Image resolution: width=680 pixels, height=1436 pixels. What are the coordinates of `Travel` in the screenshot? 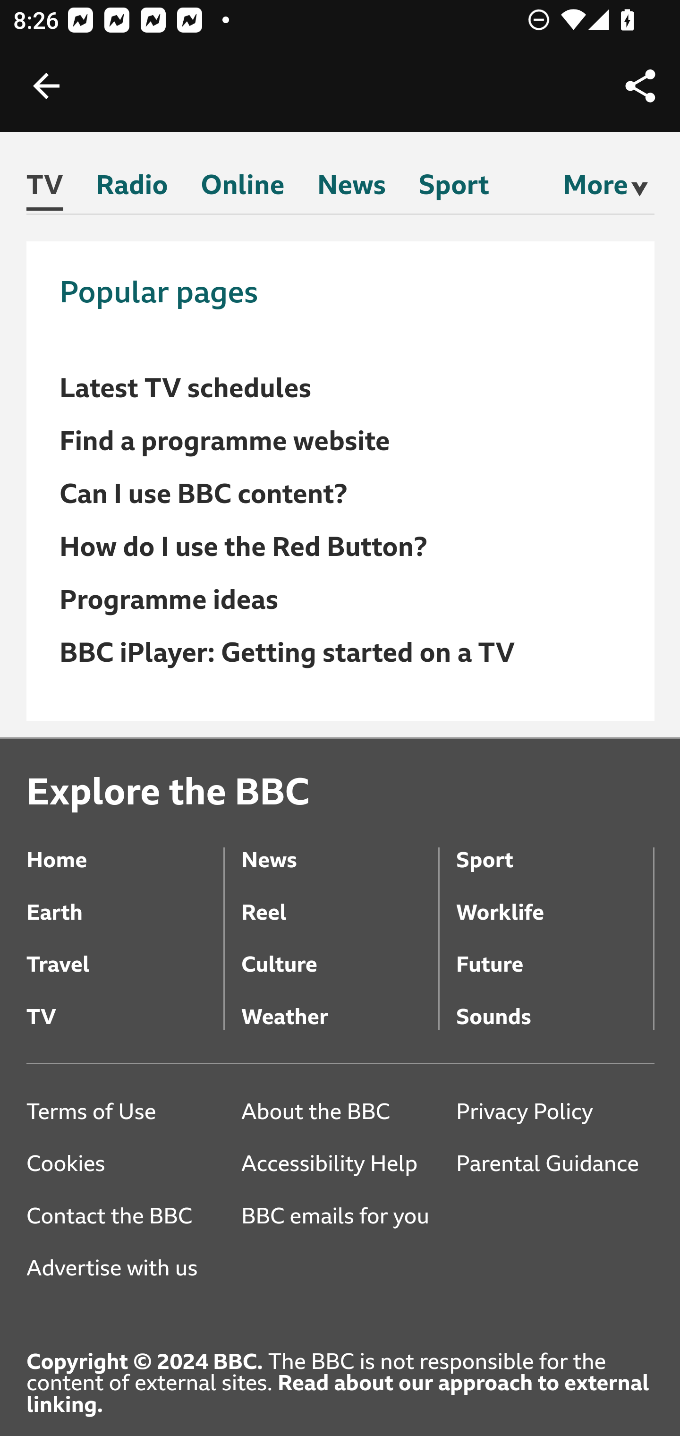 It's located at (126, 951).